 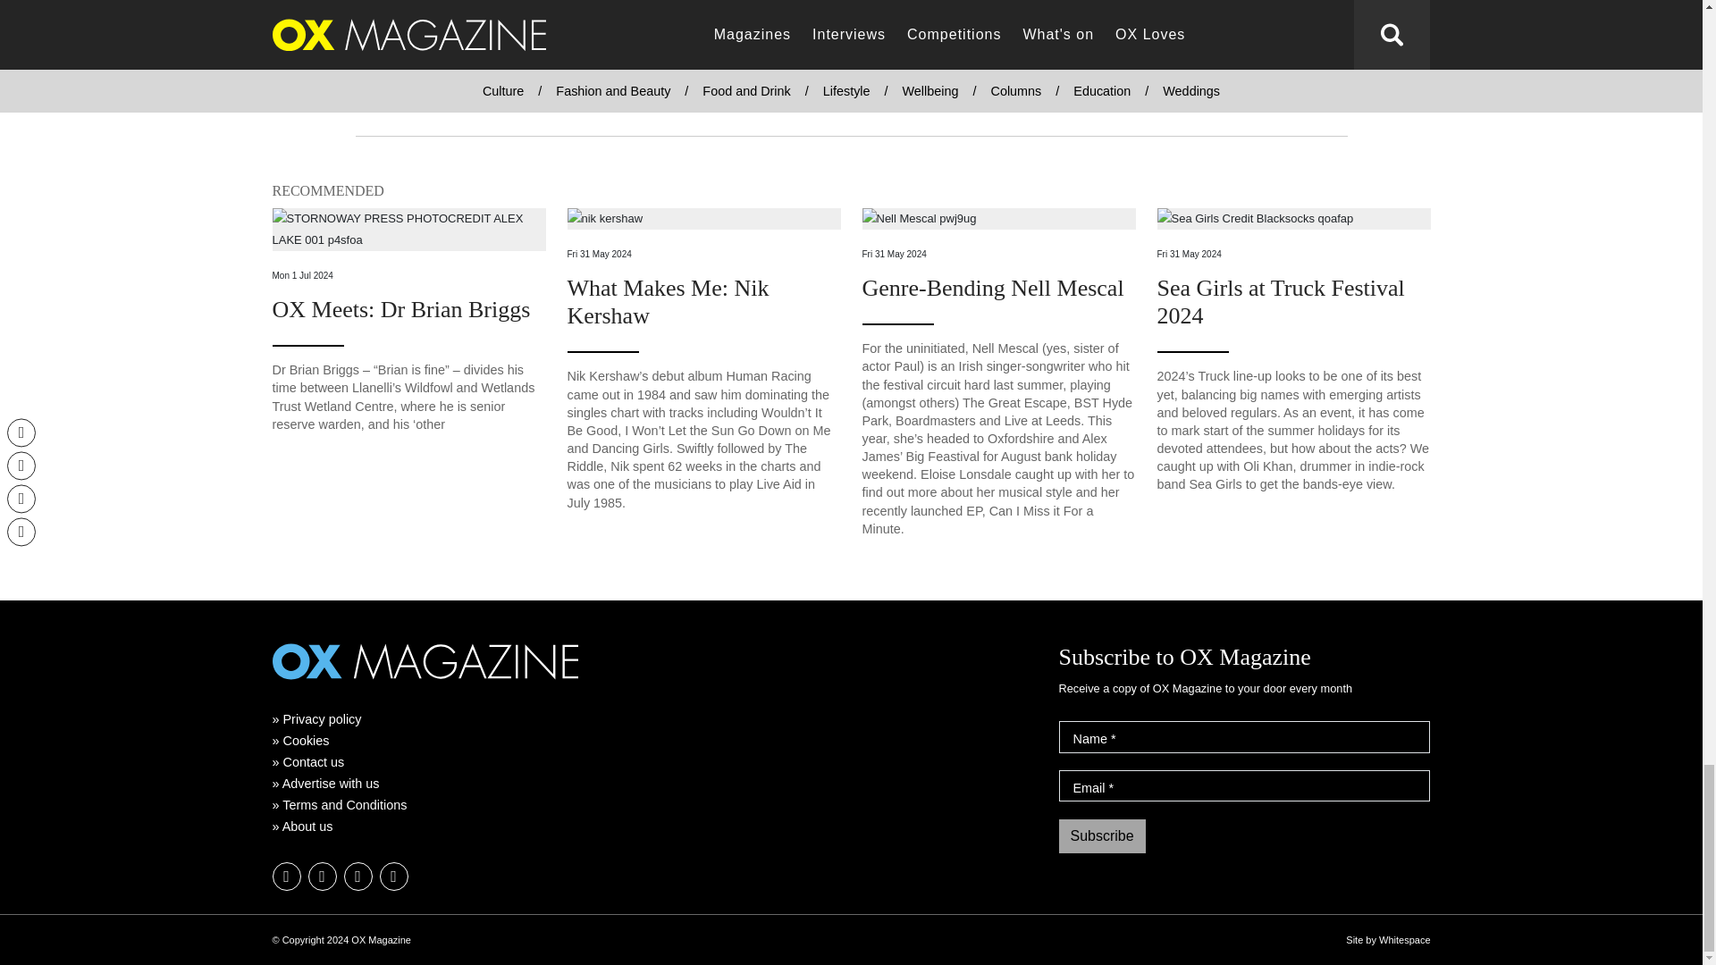 What do you see at coordinates (1111, 787) in the screenshot?
I see `This field is required` at bounding box center [1111, 787].